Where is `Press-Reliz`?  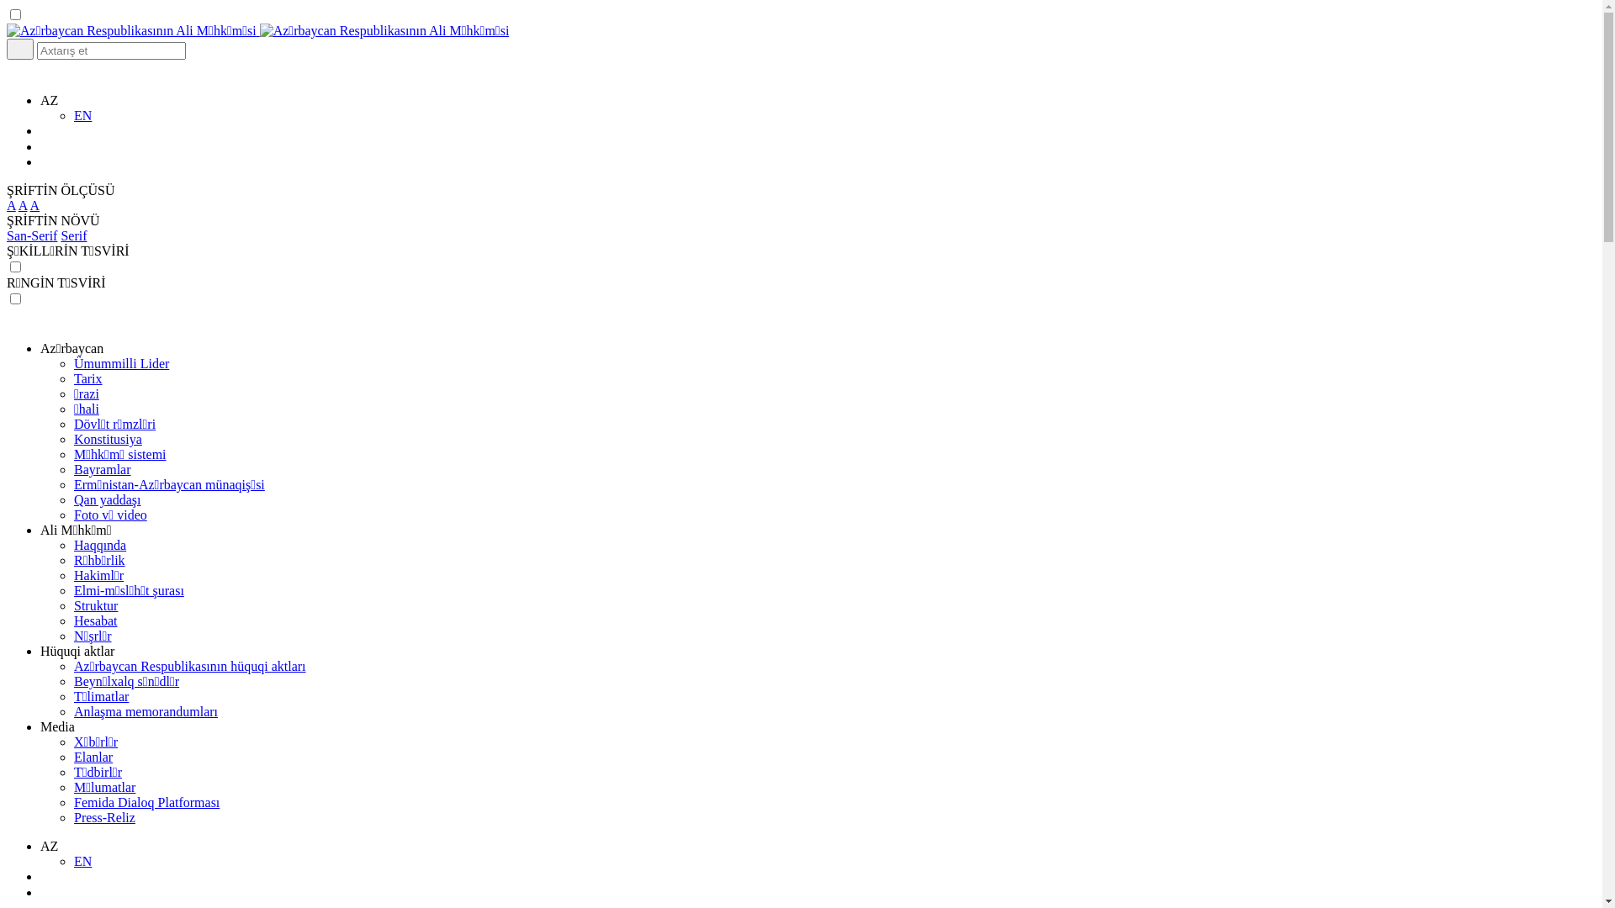
Press-Reliz is located at coordinates (104, 817).